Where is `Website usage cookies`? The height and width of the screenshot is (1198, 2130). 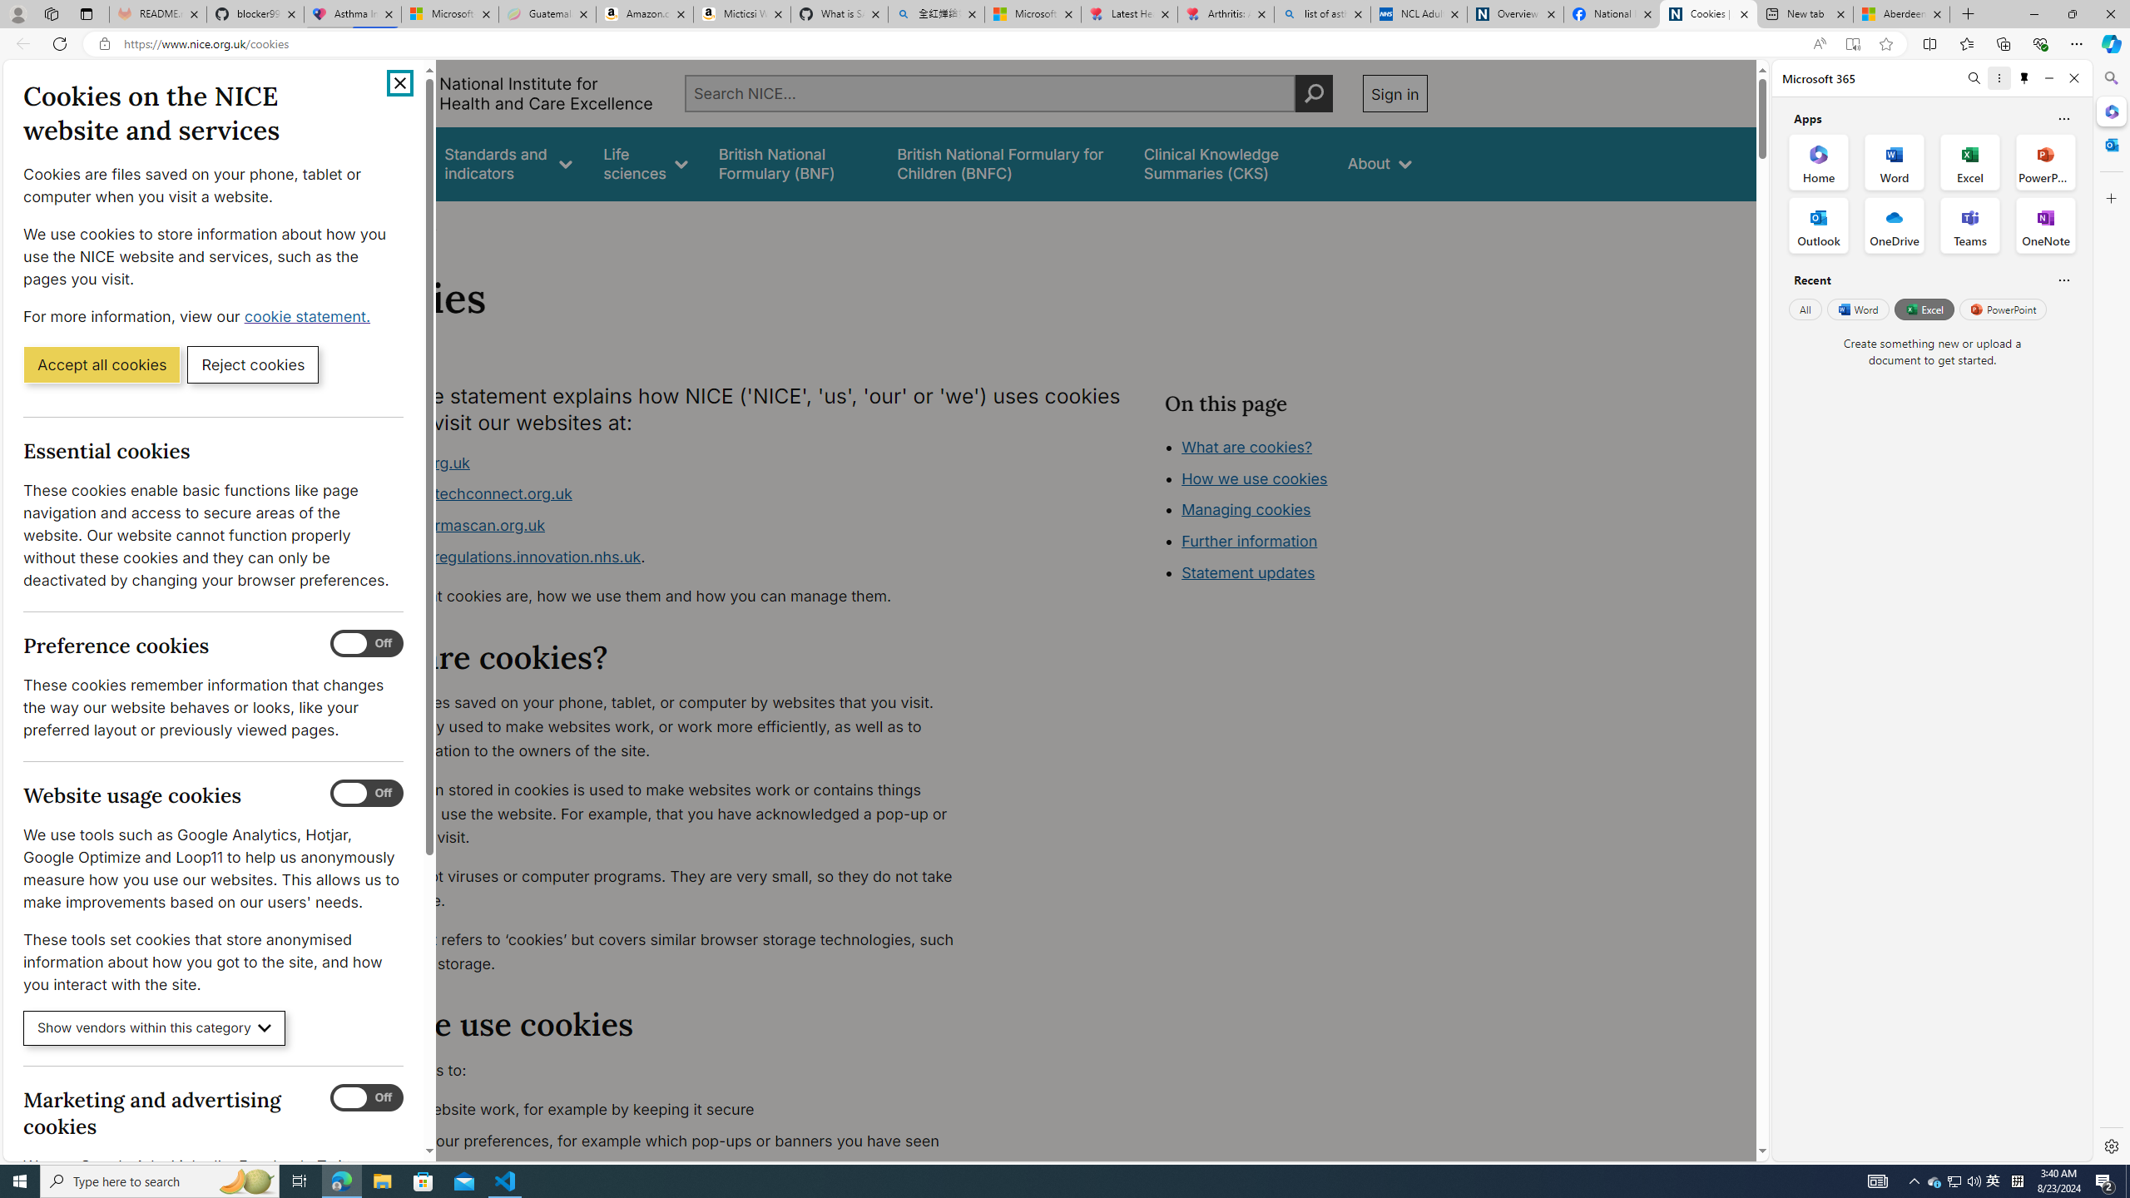
Website usage cookies is located at coordinates (367, 794).